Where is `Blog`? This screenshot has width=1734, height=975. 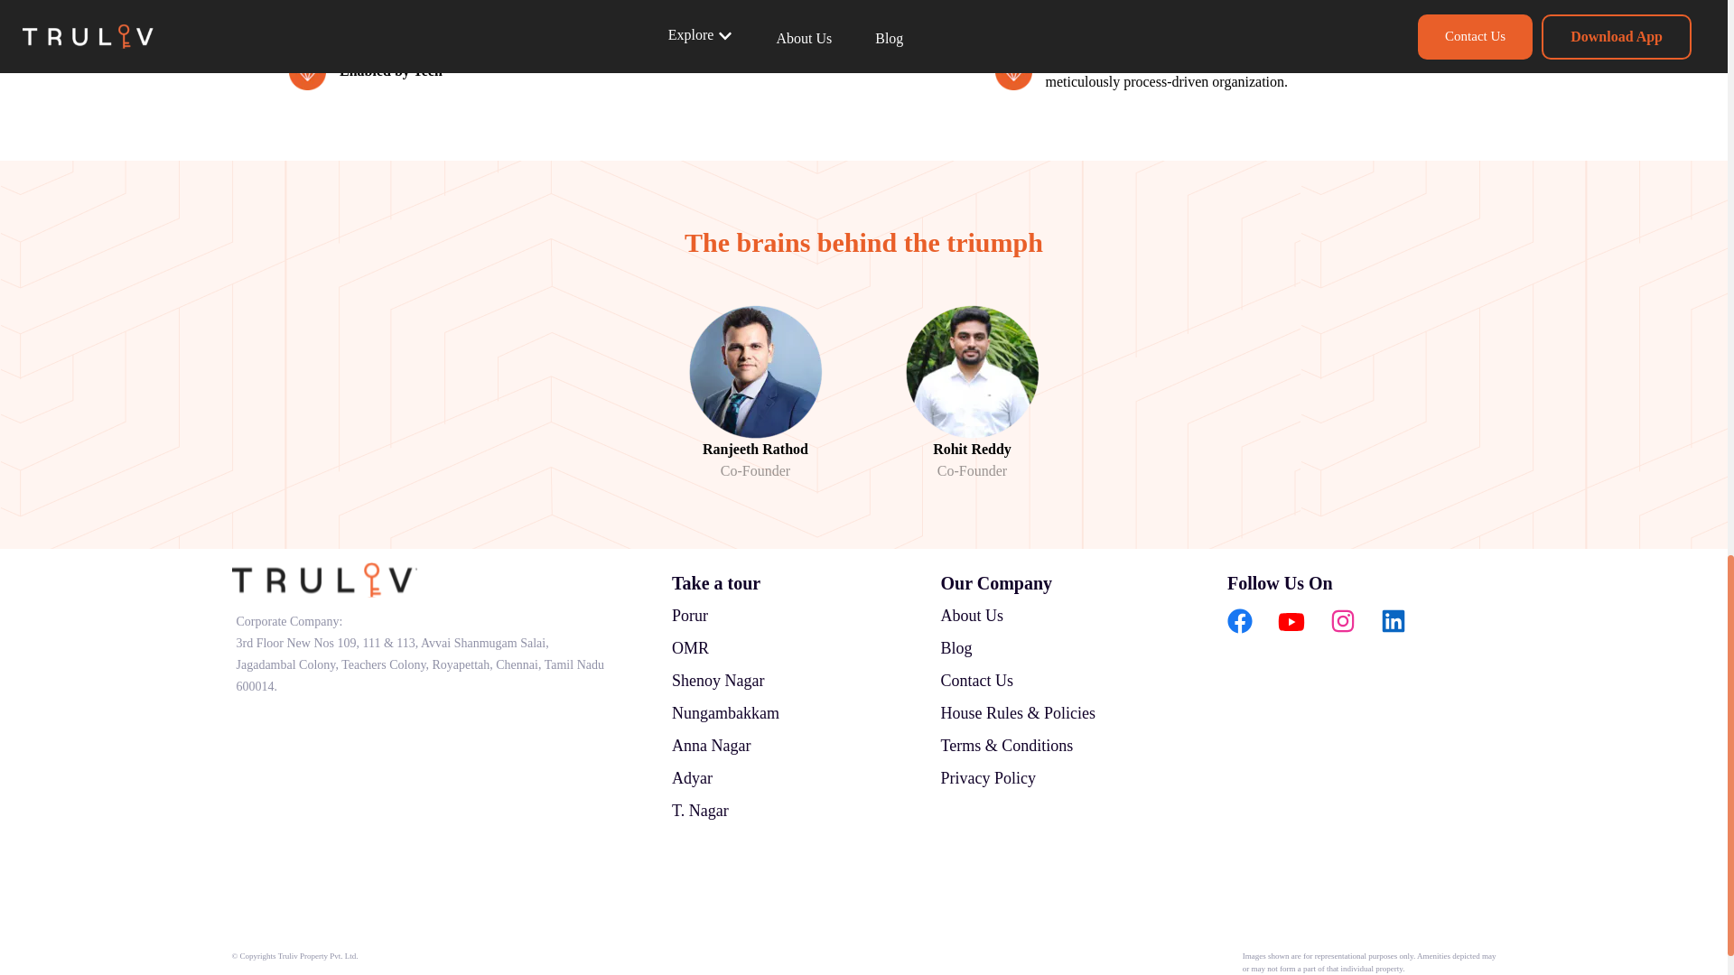
Blog is located at coordinates (957, 647).